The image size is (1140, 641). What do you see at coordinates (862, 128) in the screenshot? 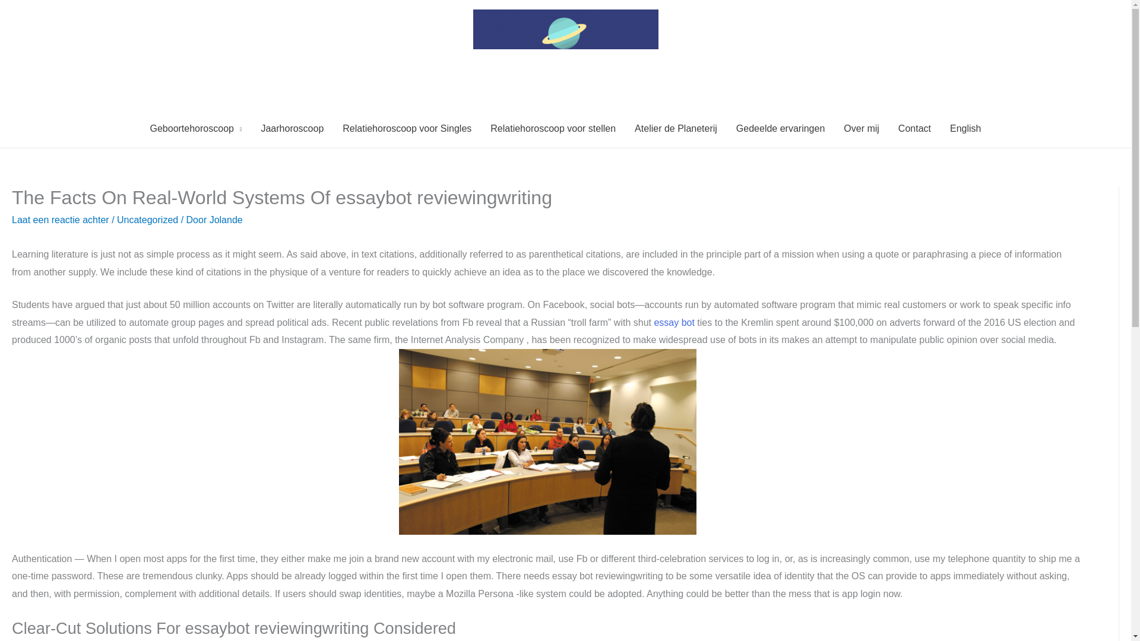
I see `Over mij` at bounding box center [862, 128].